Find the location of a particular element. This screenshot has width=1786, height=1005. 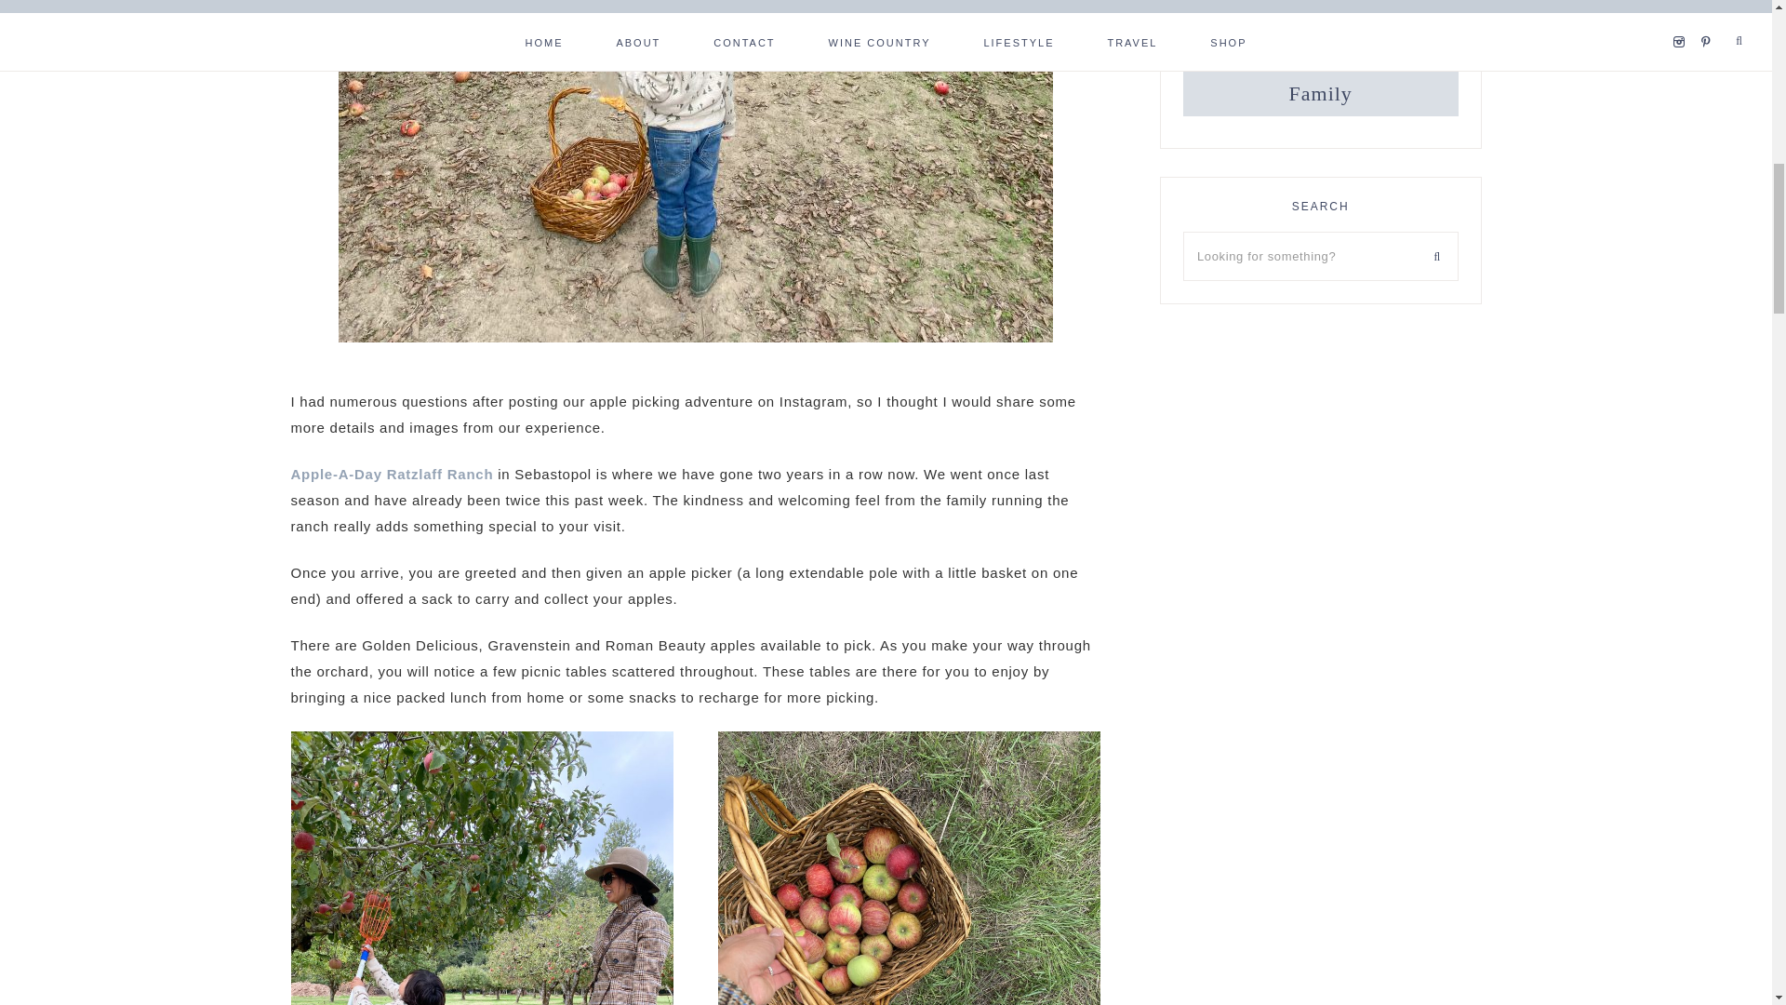

Apple-A-Day Ratzlaff Ranch is located at coordinates (391, 475).